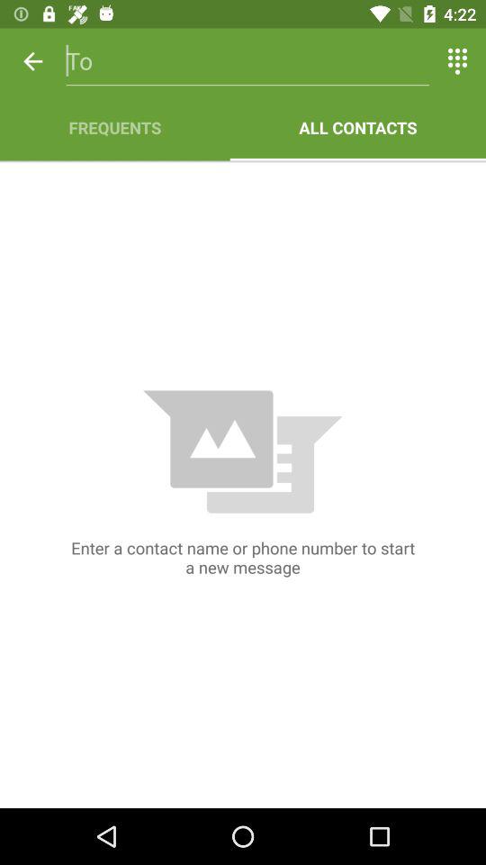  What do you see at coordinates (115, 128) in the screenshot?
I see `swipe to the frequents item` at bounding box center [115, 128].